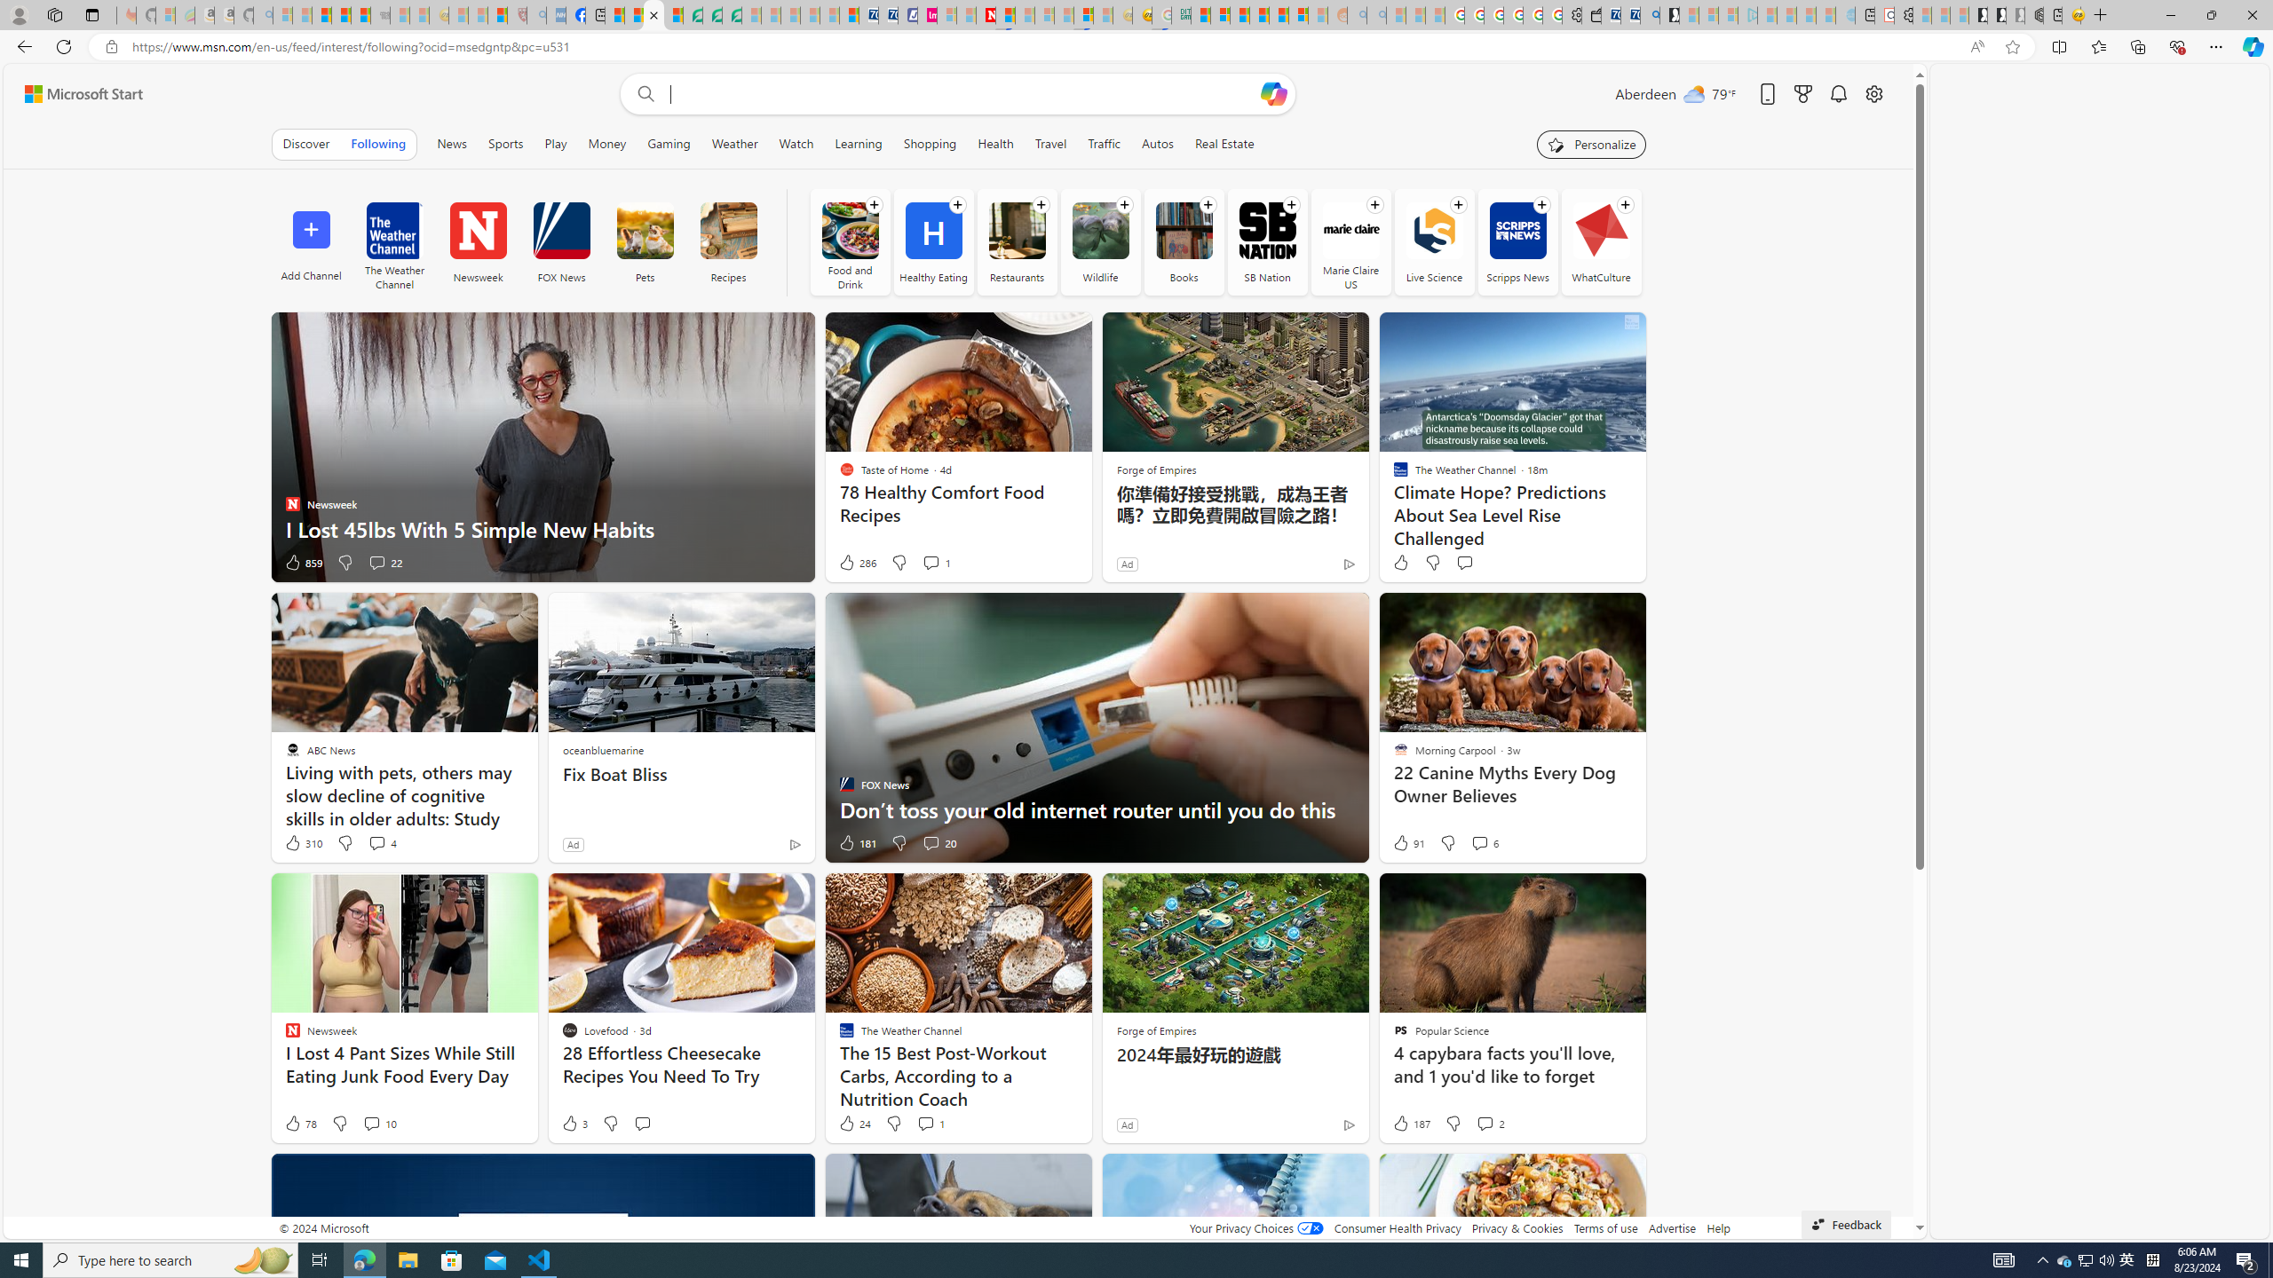 The width and height of the screenshot is (2273, 1278). I want to click on Live Science, so click(1434, 241).